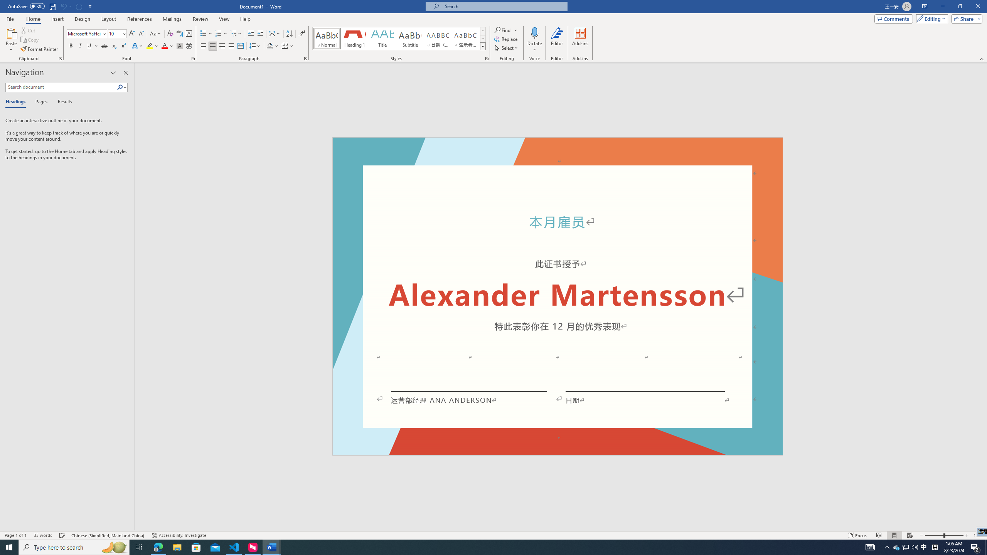  Describe the element at coordinates (15, 535) in the screenshot. I see `Page Number Page 1 of 1` at that location.